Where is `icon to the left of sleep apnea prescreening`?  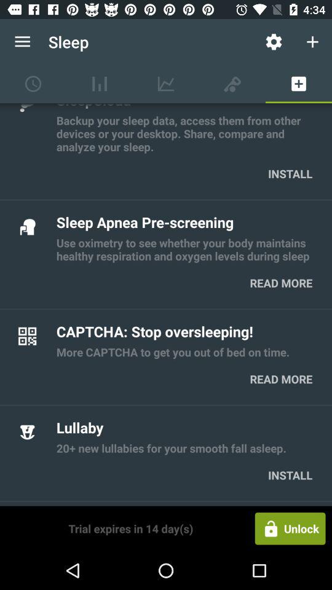
icon to the left of sleep apnea prescreening is located at coordinates (27, 226).